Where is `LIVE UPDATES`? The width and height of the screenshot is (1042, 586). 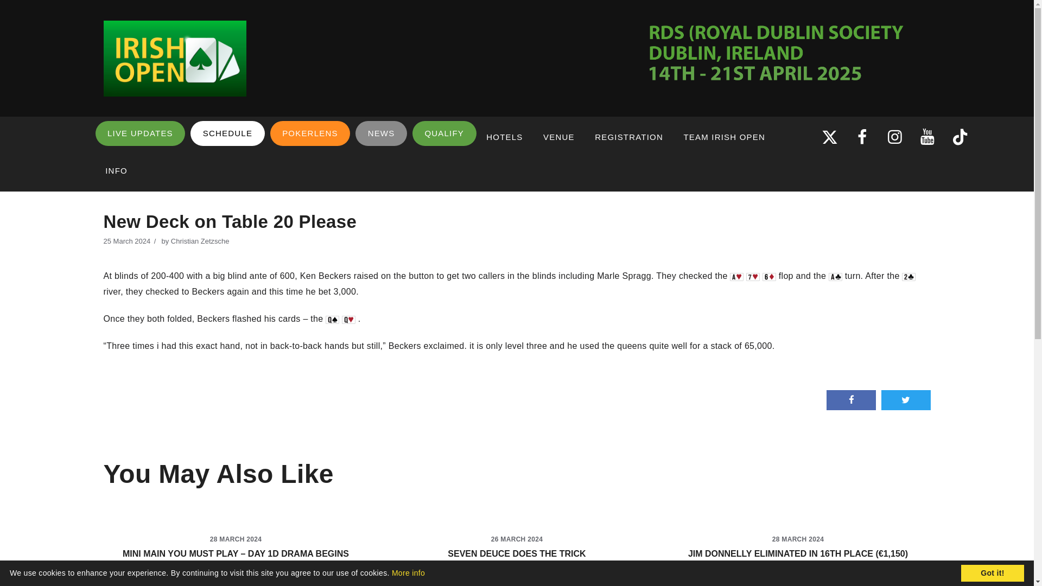
LIVE UPDATES is located at coordinates (140, 133).